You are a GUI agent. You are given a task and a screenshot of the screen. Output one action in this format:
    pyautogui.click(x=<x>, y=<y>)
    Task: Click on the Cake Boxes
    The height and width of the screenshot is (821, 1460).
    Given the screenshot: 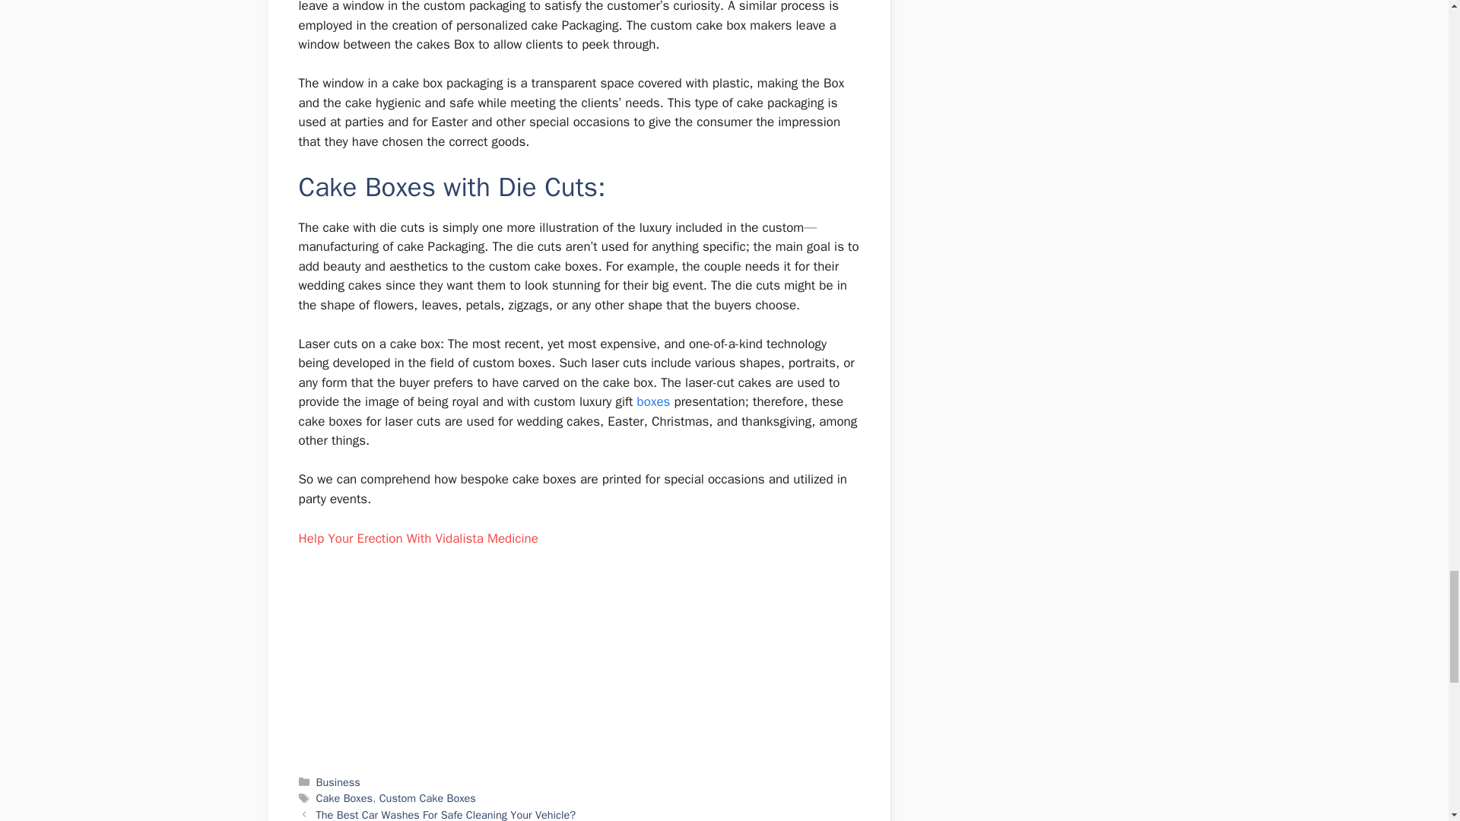 What is the action you would take?
    pyautogui.click(x=344, y=798)
    